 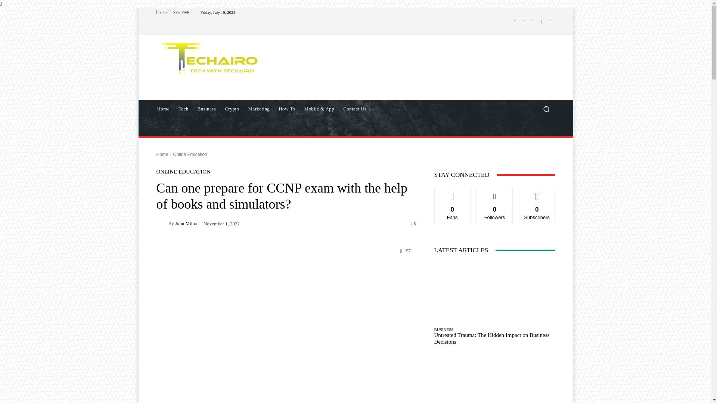 What do you see at coordinates (524, 22) in the screenshot?
I see `Instagram` at bounding box center [524, 22].